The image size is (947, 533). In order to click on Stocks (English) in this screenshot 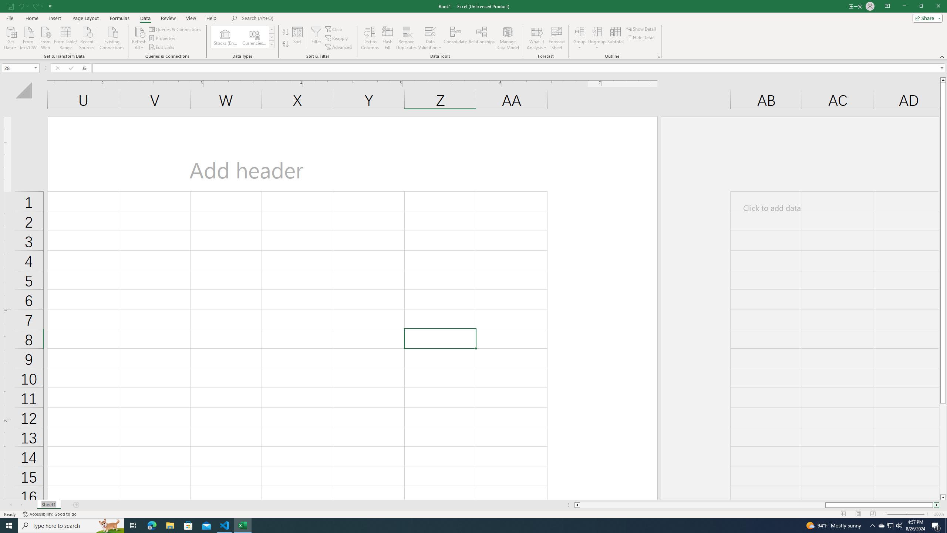, I will do `click(225, 37)`.